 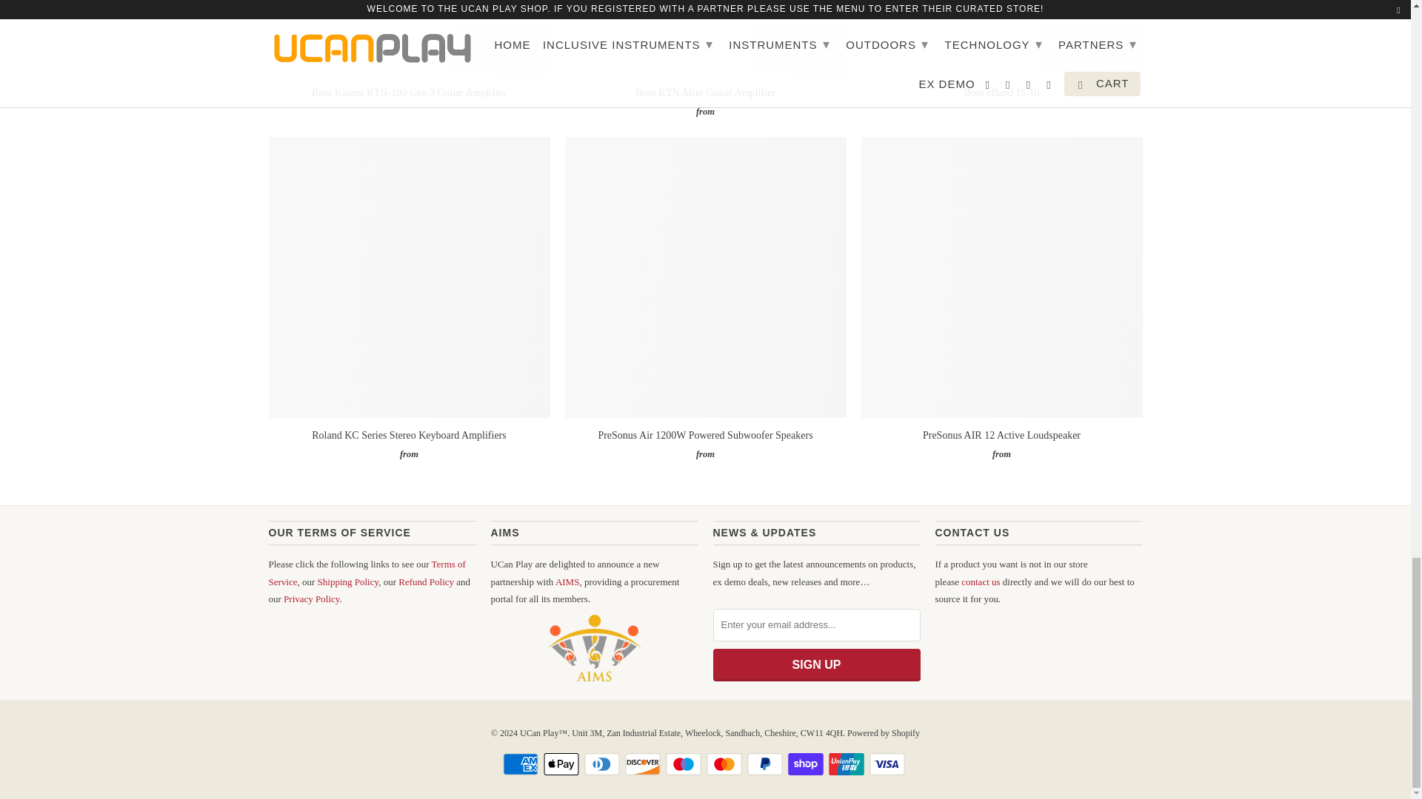 What do you see at coordinates (644, 763) in the screenshot?
I see `Discover` at bounding box center [644, 763].